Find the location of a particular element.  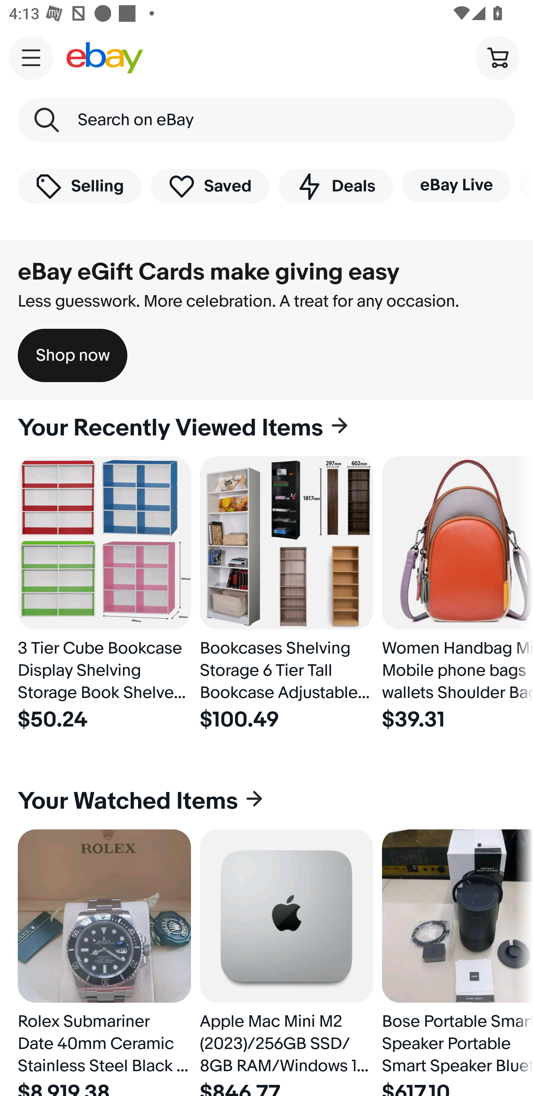

Cart button shopping cart is located at coordinates (497, 57).